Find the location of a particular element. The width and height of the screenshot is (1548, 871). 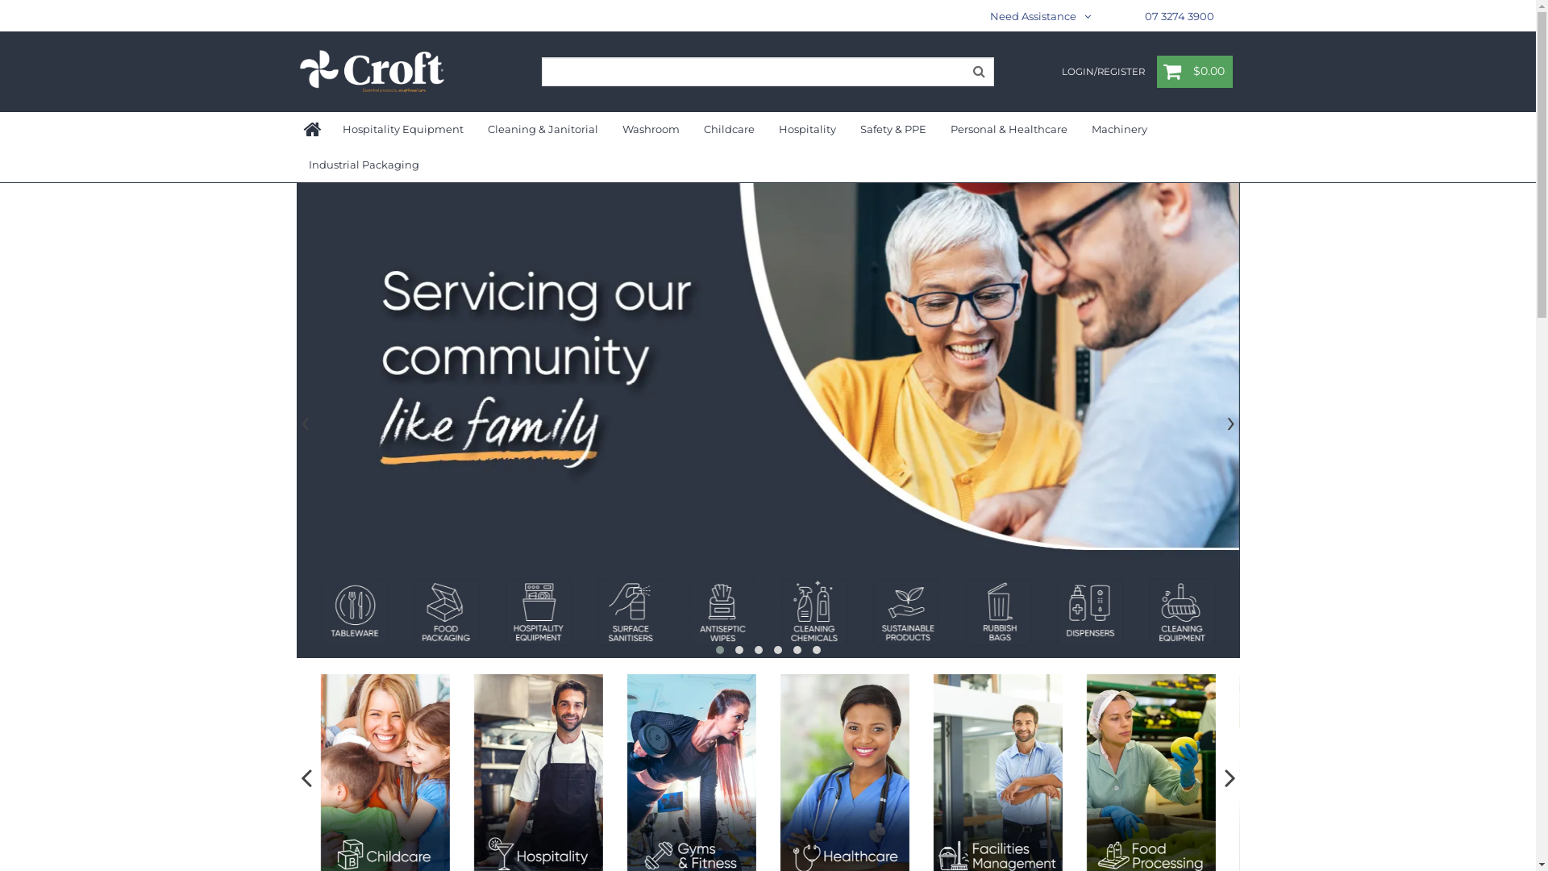

PPE masks glasses faceshields is located at coordinates (998, 612).